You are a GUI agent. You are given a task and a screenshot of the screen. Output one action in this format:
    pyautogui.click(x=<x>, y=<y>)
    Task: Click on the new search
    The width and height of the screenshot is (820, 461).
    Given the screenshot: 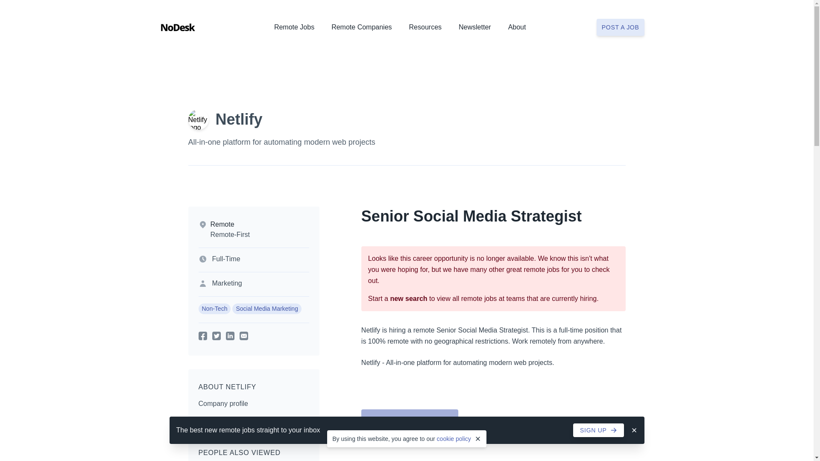 What is the action you would take?
    pyautogui.click(x=408, y=299)
    